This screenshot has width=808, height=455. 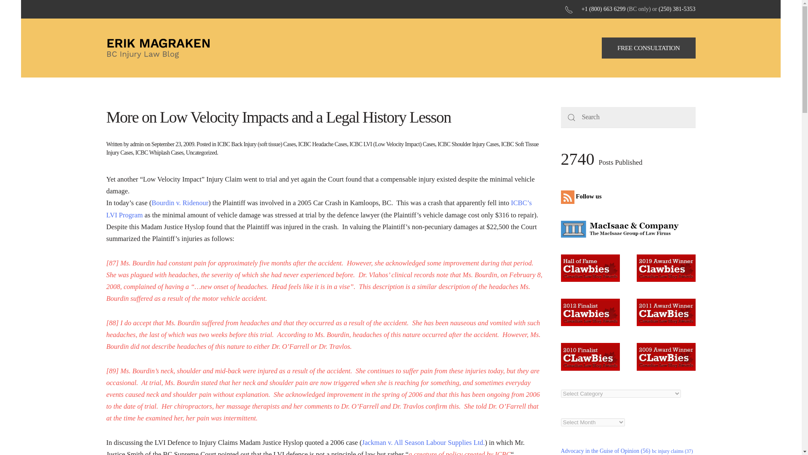 I want to click on Follow us, so click(x=583, y=196).